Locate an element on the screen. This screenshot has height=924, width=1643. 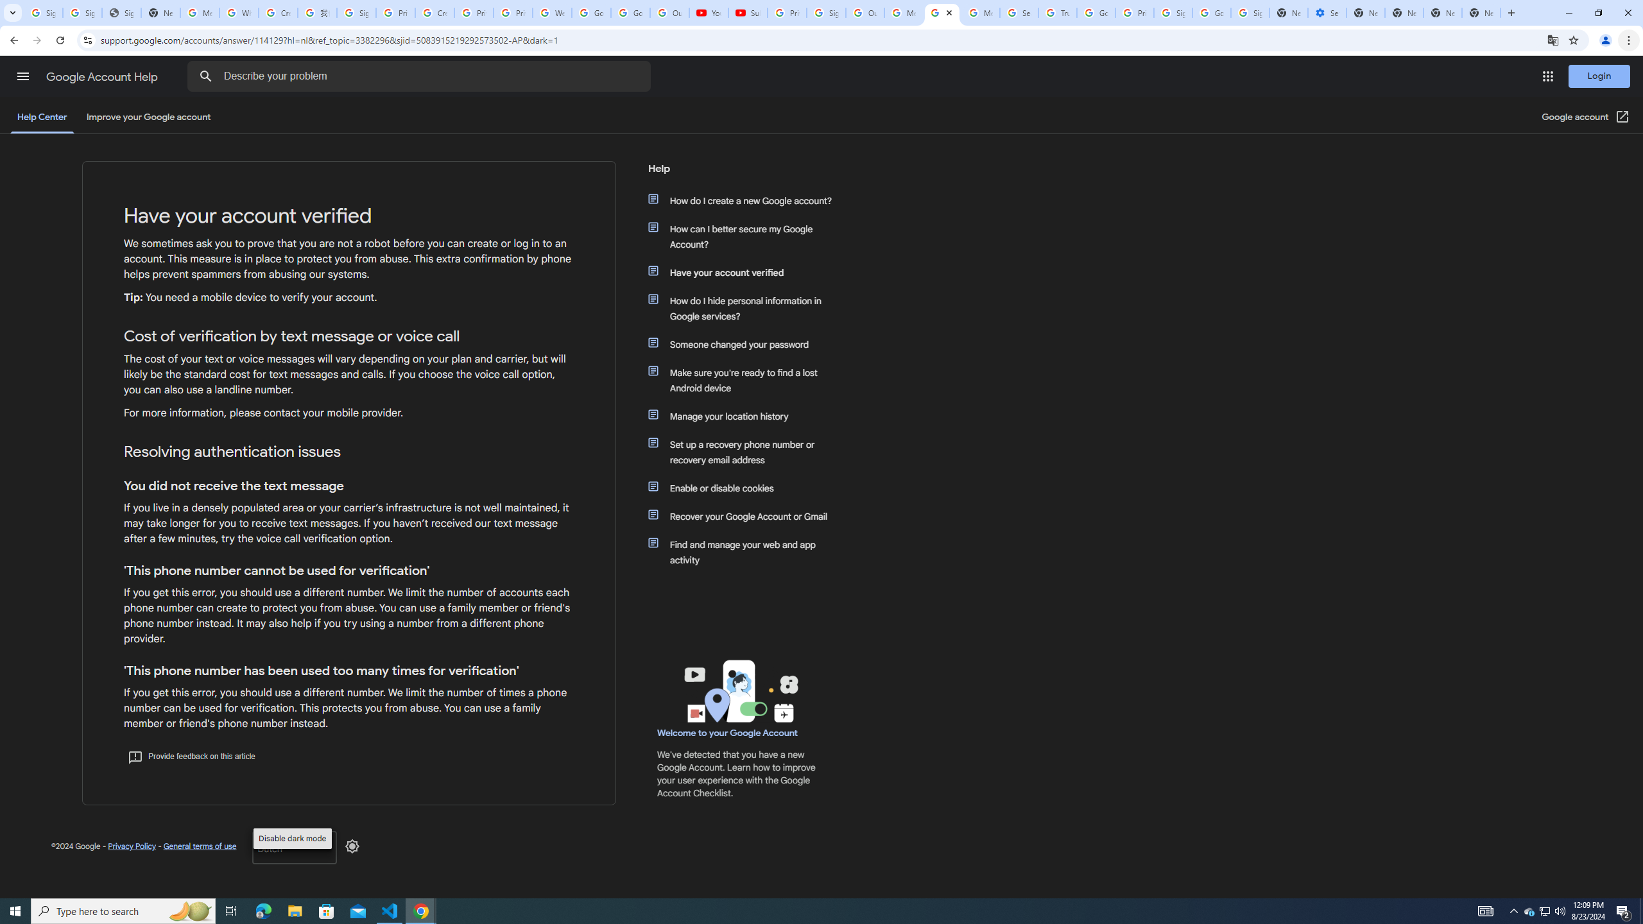
Provide feedback on this article is located at coordinates (191, 756).